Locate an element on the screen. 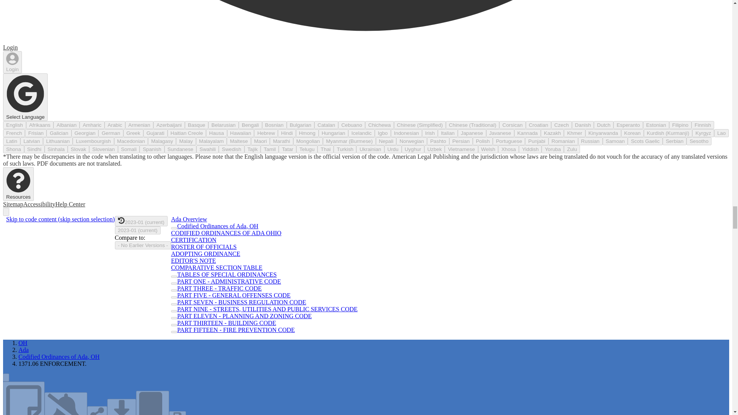 This screenshot has height=415, width=738. Azerbaijani is located at coordinates (169, 125).